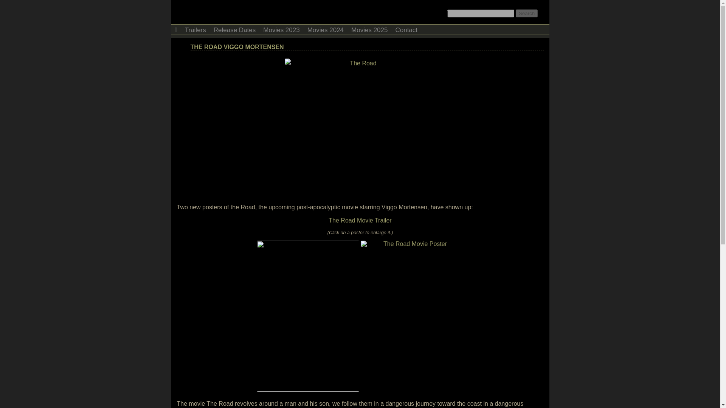  What do you see at coordinates (175, 29) in the screenshot?
I see `Home` at bounding box center [175, 29].